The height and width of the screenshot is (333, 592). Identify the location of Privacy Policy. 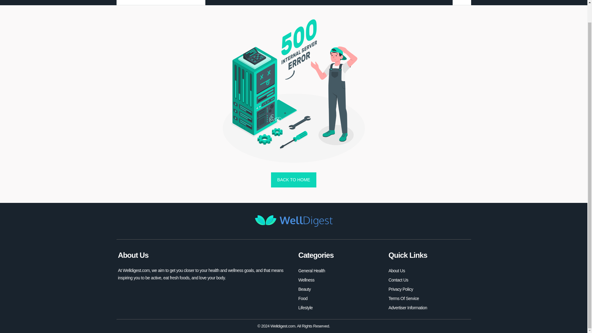
(401, 289).